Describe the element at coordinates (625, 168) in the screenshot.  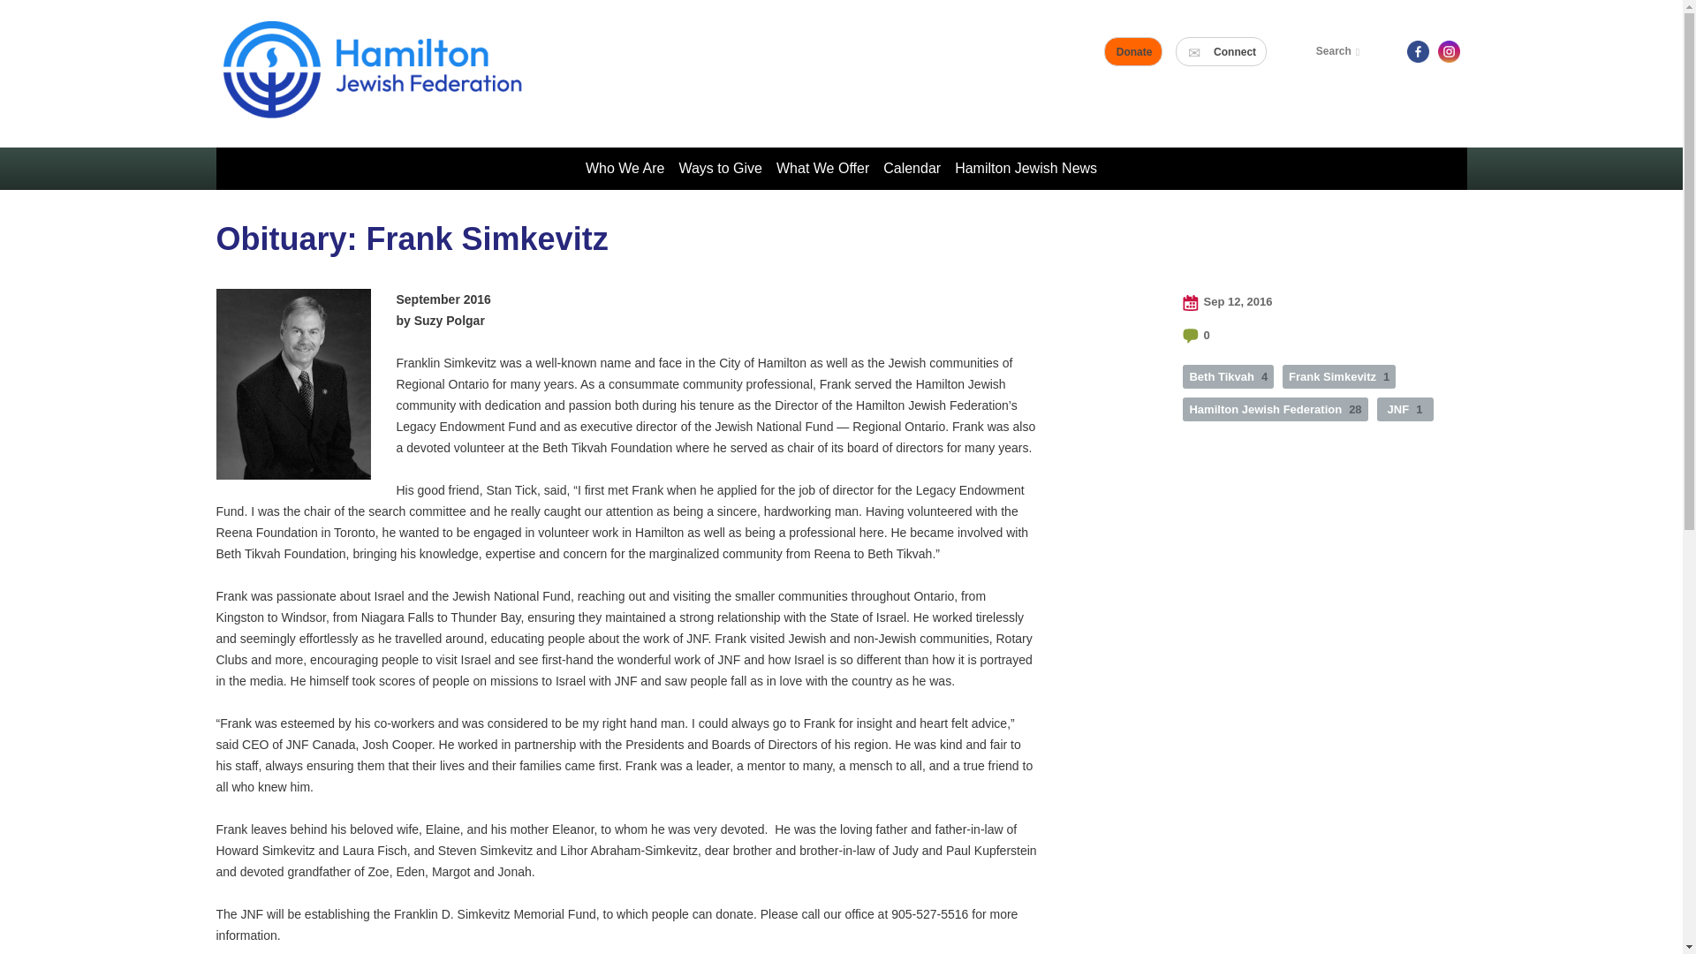
I see `Who We Are` at that location.